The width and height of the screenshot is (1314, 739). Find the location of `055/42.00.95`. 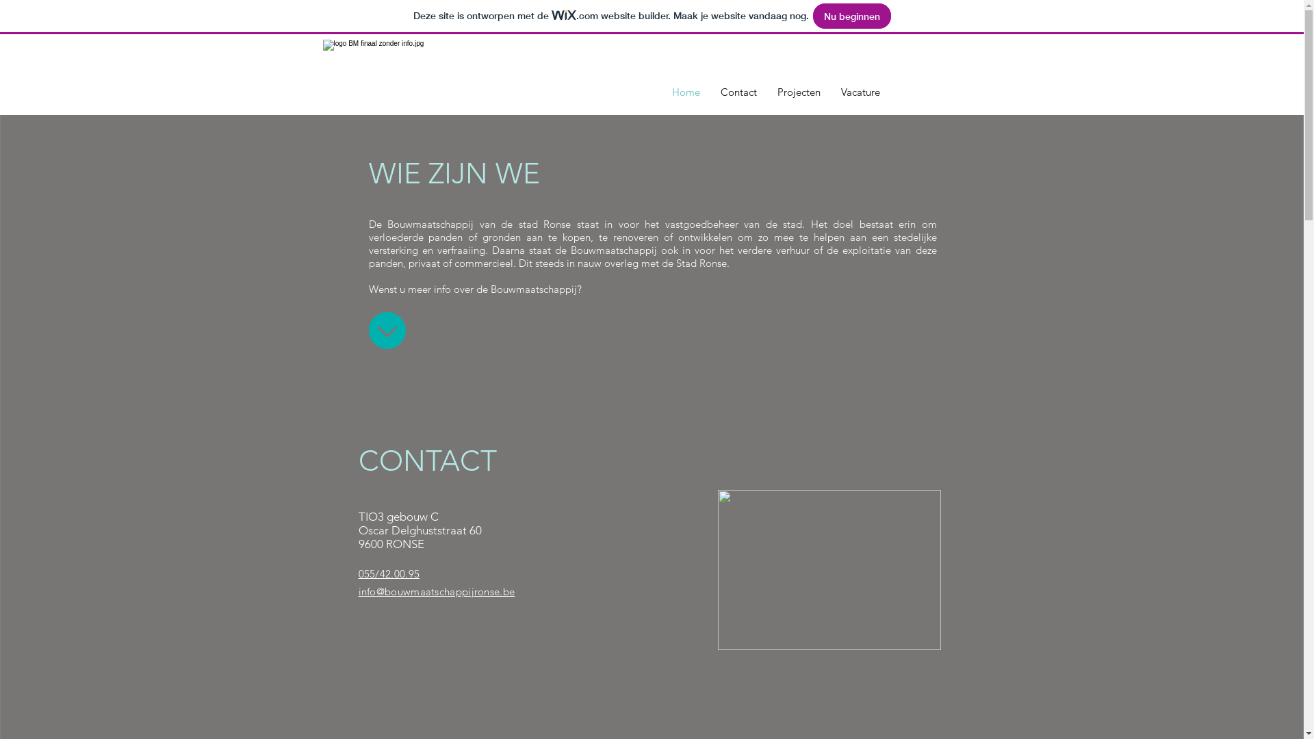

055/42.00.95 is located at coordinates (389, 573).